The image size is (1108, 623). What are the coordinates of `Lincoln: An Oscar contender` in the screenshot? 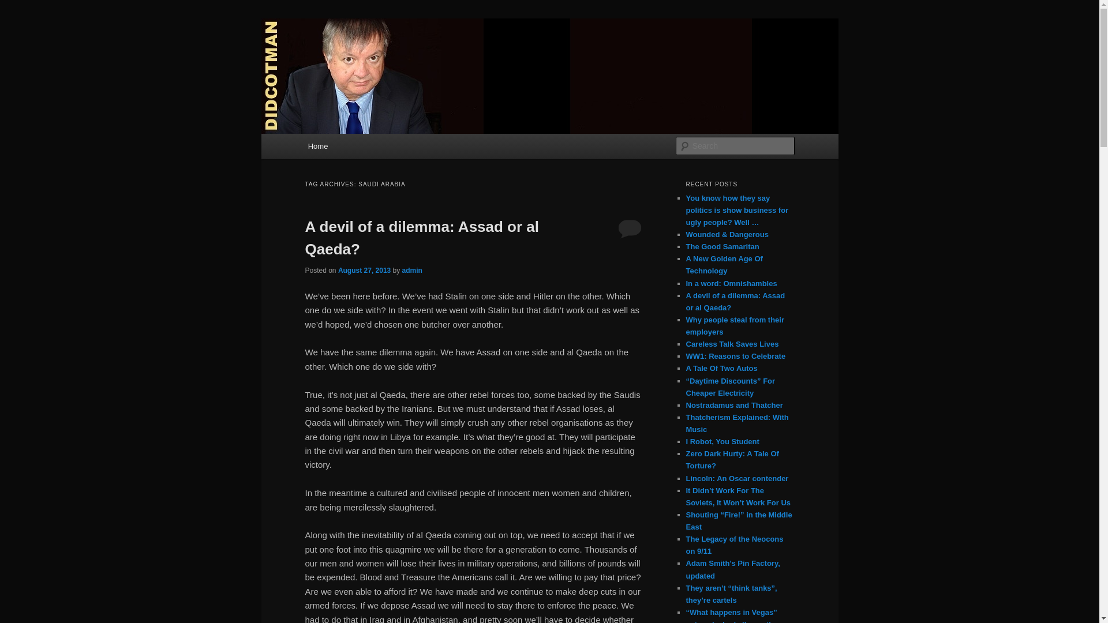 It's located at (736, 478).